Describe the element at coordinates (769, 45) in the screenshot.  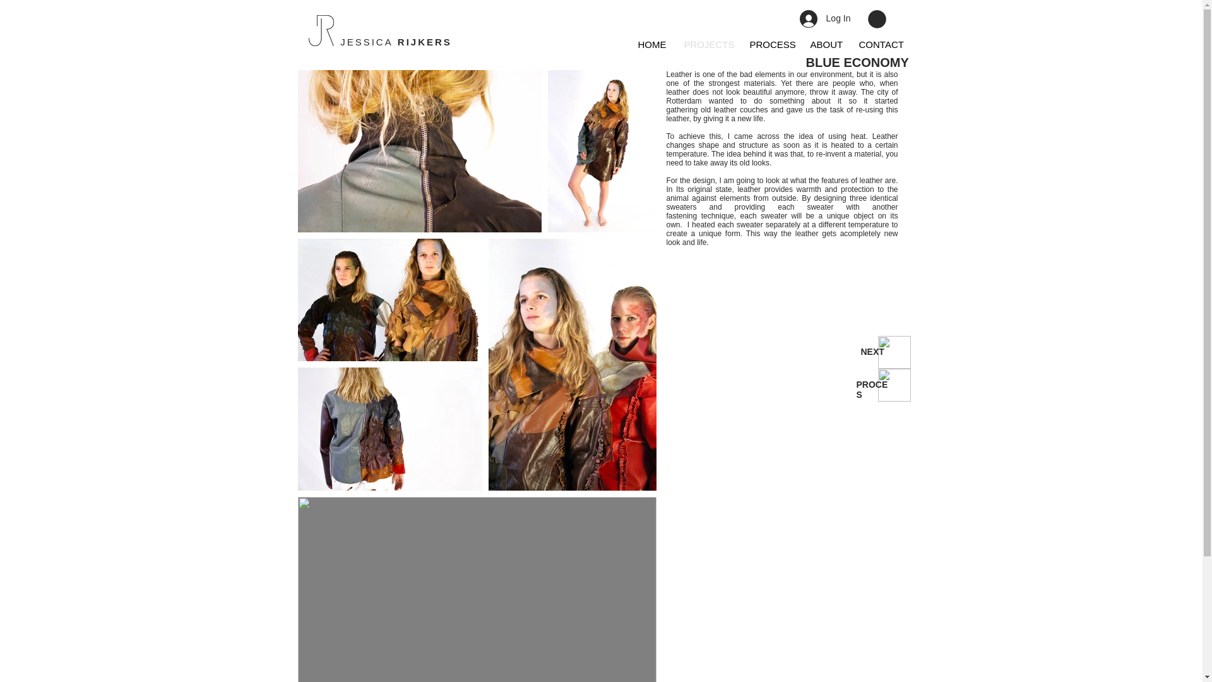
I see `PROCESS` at that location.